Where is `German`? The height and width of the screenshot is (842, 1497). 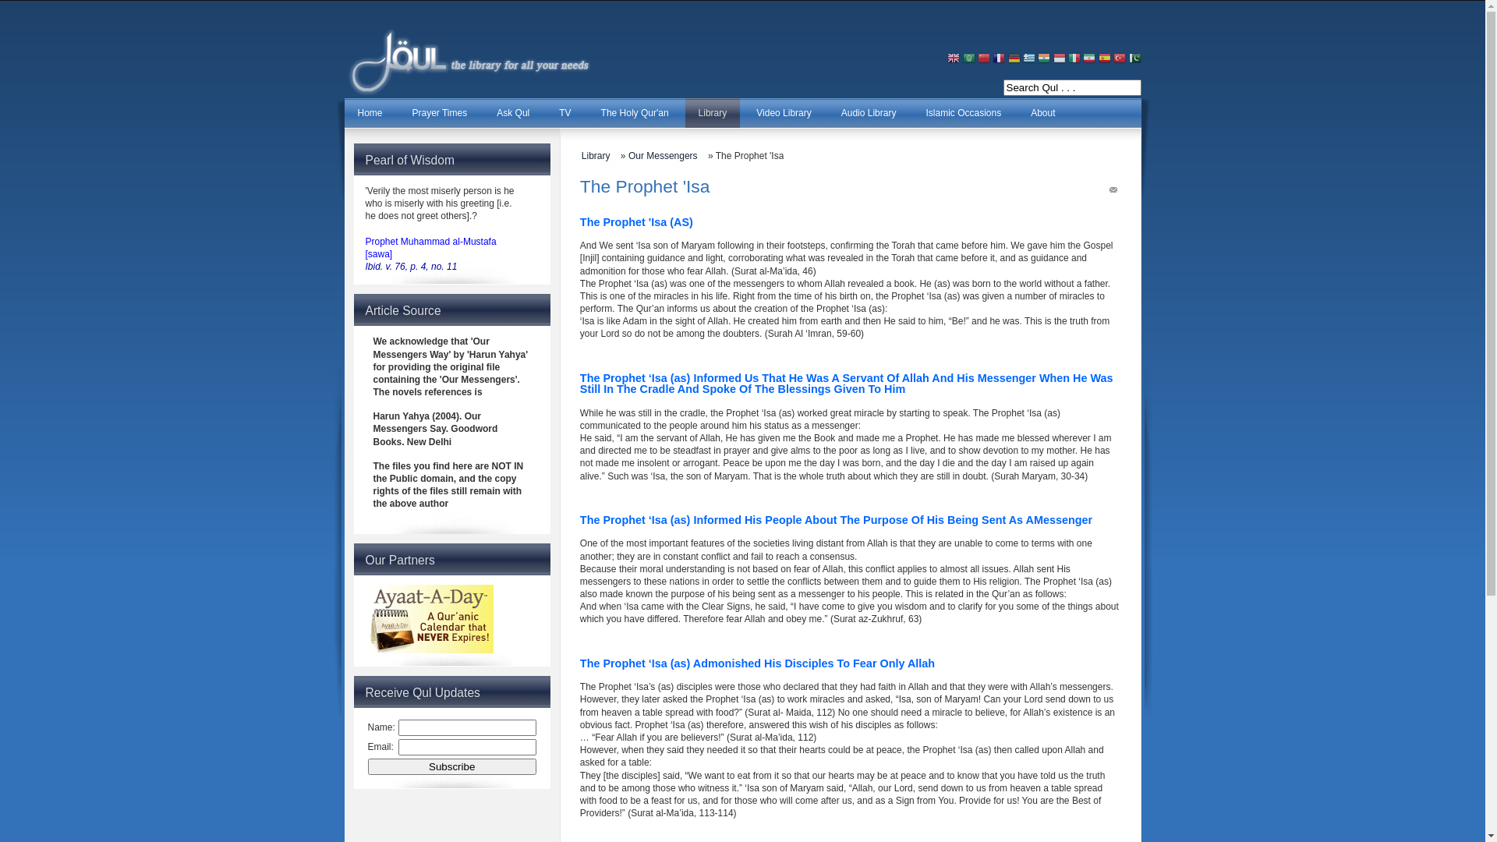 German is located at coordinates (1014, 59).